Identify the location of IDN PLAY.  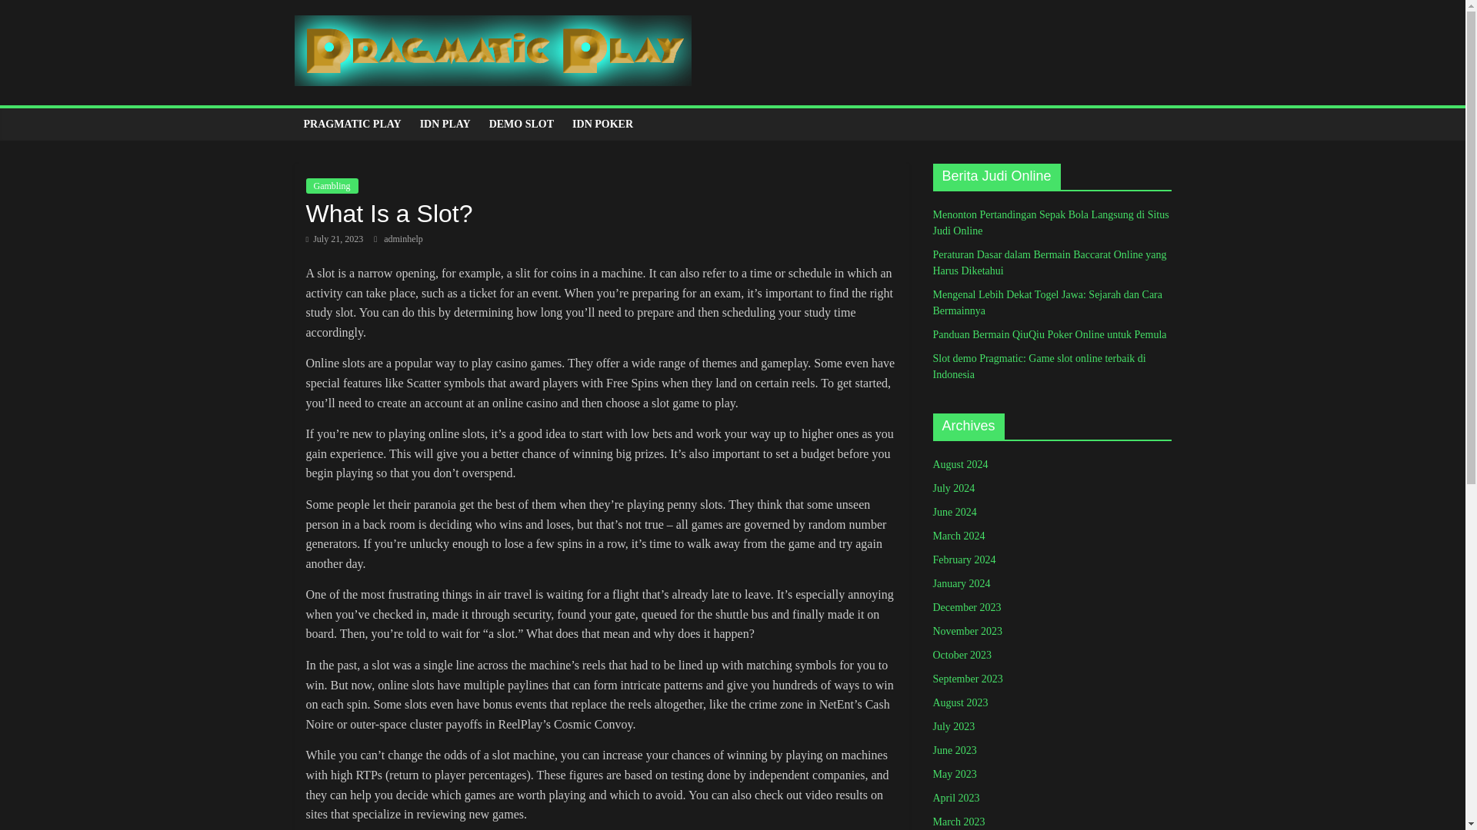
(445, 124).